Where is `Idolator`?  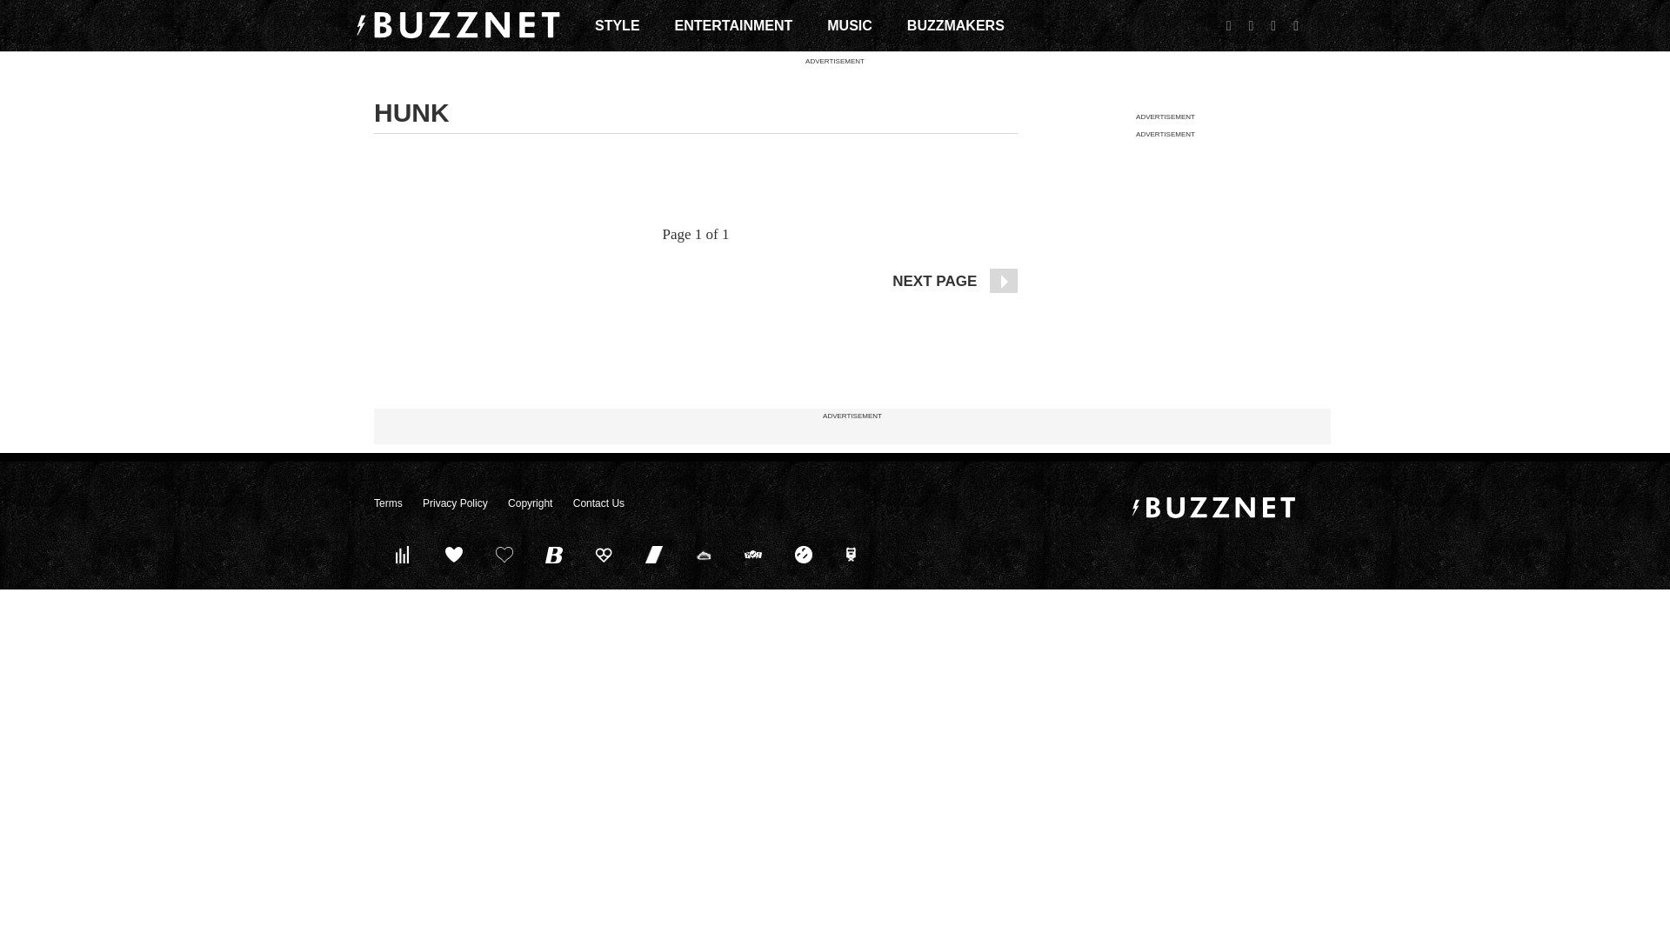
Idolator is located at coordinates (454, 554).